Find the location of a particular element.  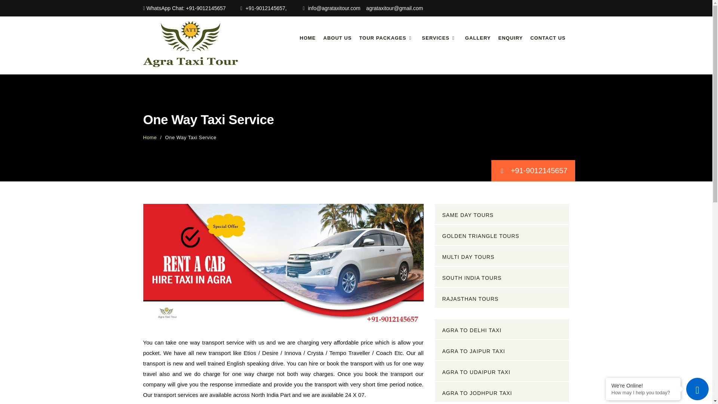

SERVICES is located at coordinates (440, 38).